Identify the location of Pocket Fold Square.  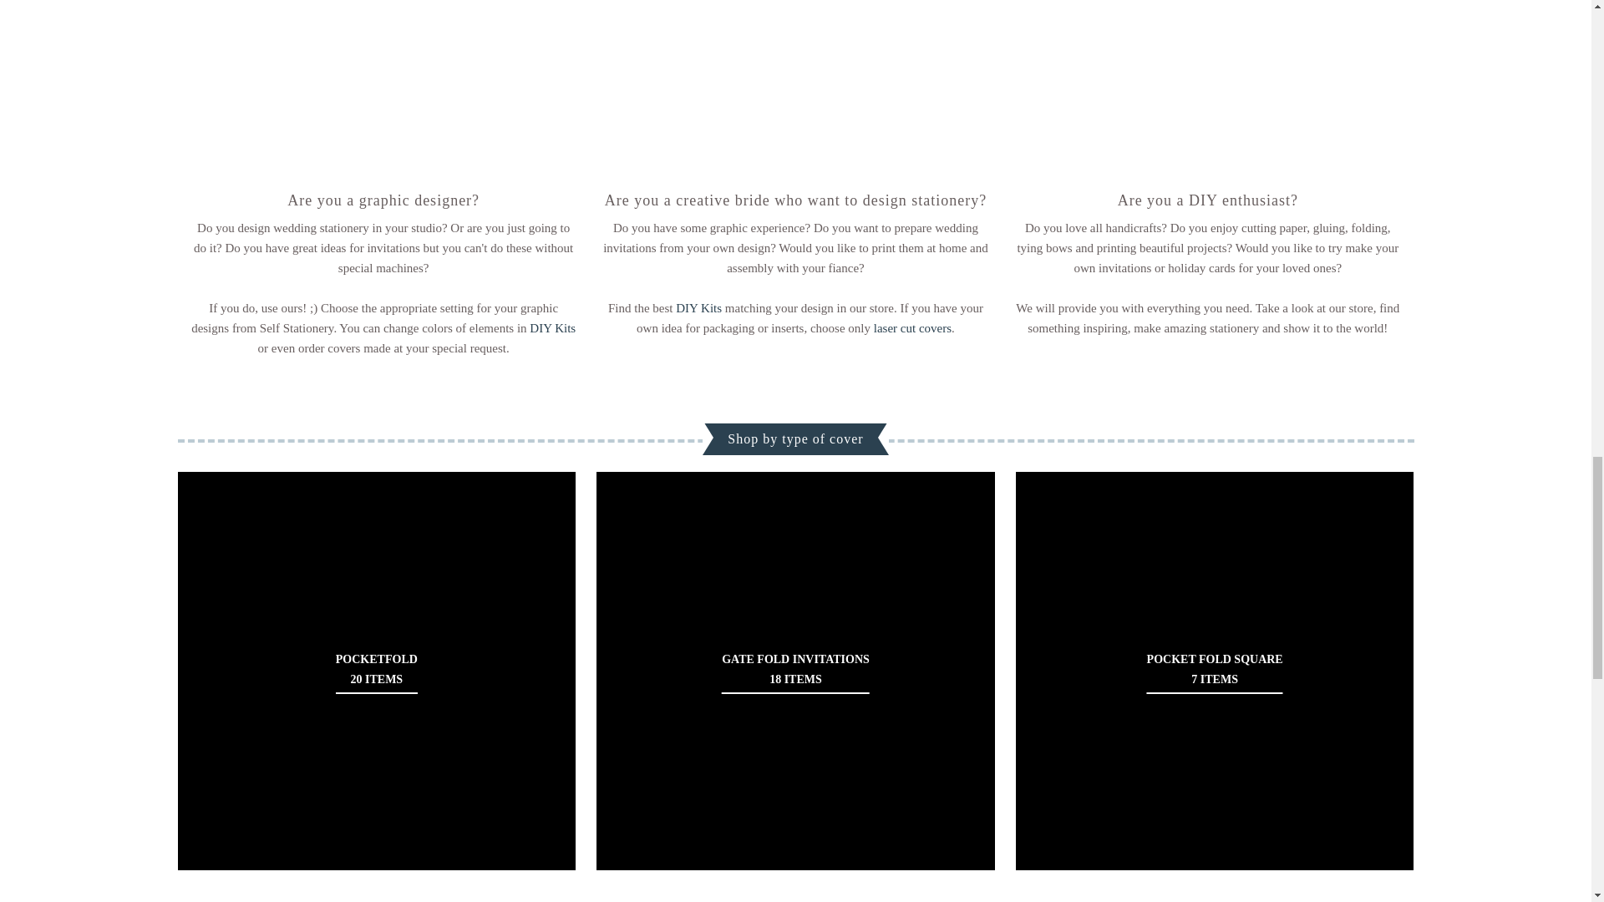
(1215, 670).